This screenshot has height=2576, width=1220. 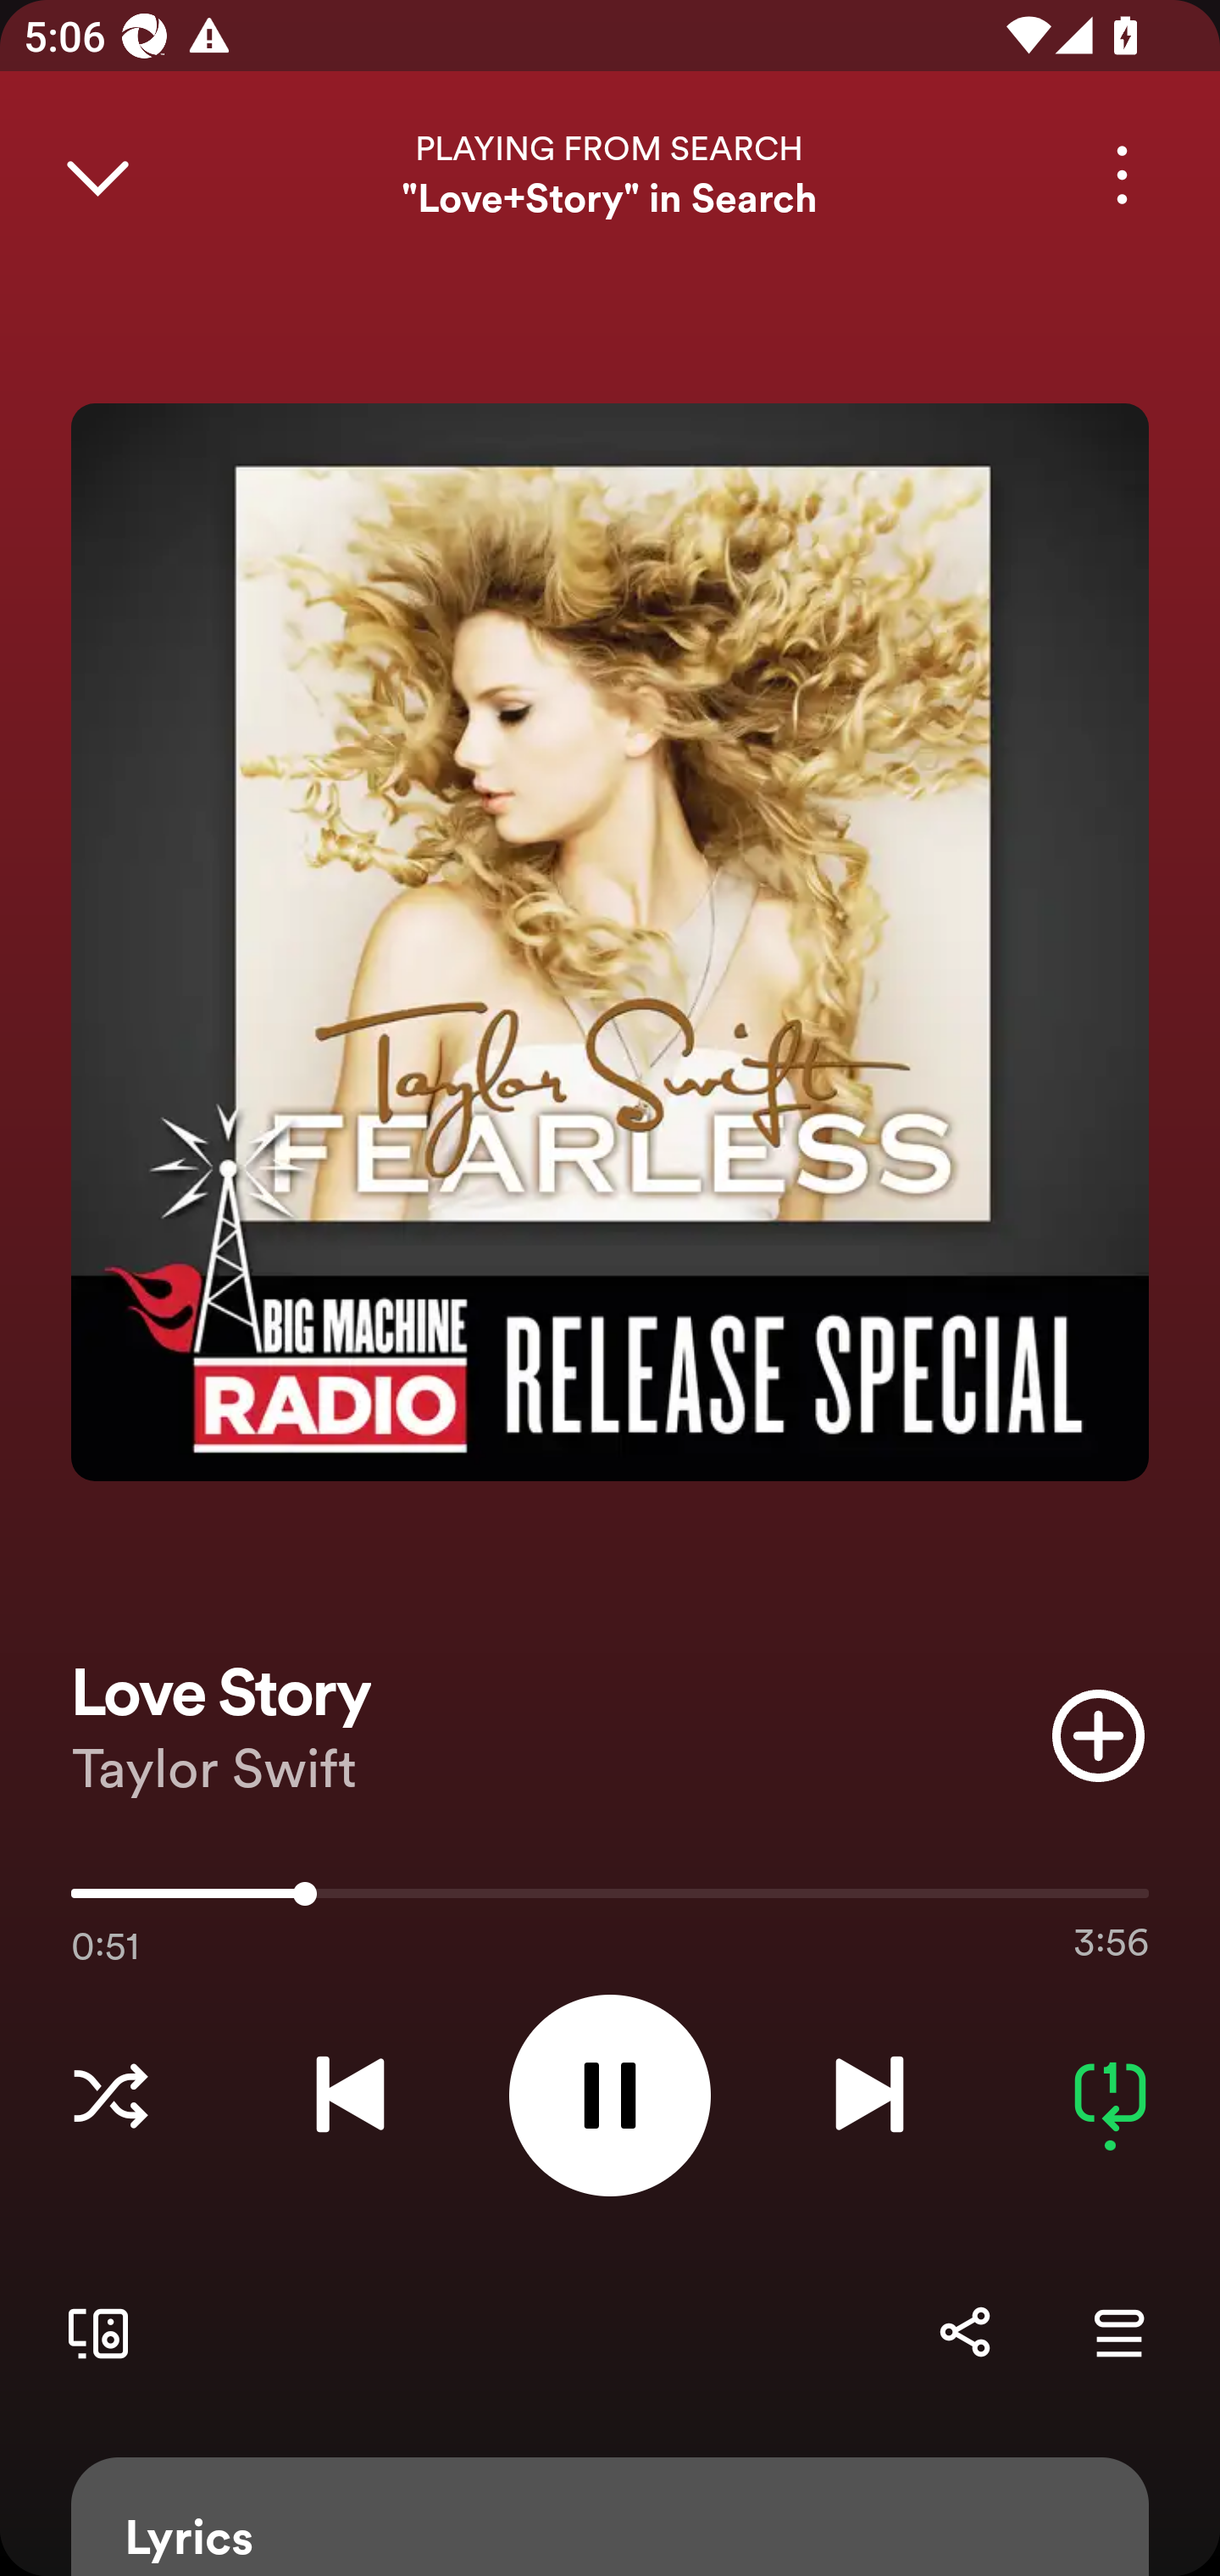 I want to click on Repeat, so click(x=1110, y=2095).